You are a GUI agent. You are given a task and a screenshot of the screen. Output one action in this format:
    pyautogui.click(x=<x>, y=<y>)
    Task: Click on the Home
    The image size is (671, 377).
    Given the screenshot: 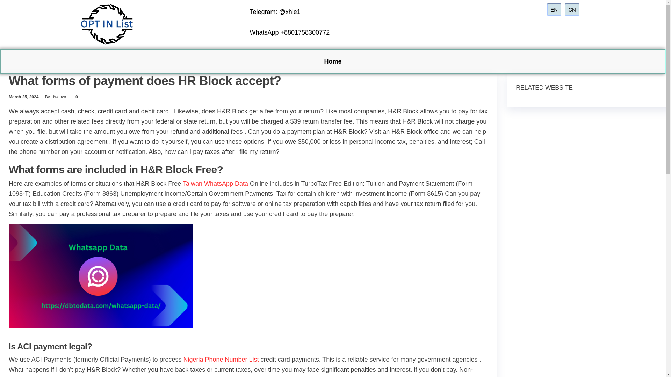 What is the action you would take?
    pyautogui.click(x=332, y=61)
    